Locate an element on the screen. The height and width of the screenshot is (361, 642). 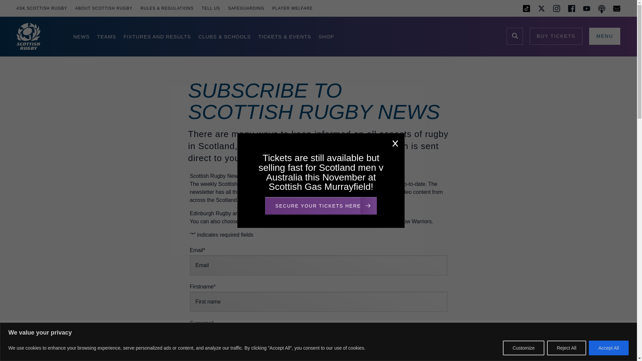
Customize is located at coordinates (524, 348).